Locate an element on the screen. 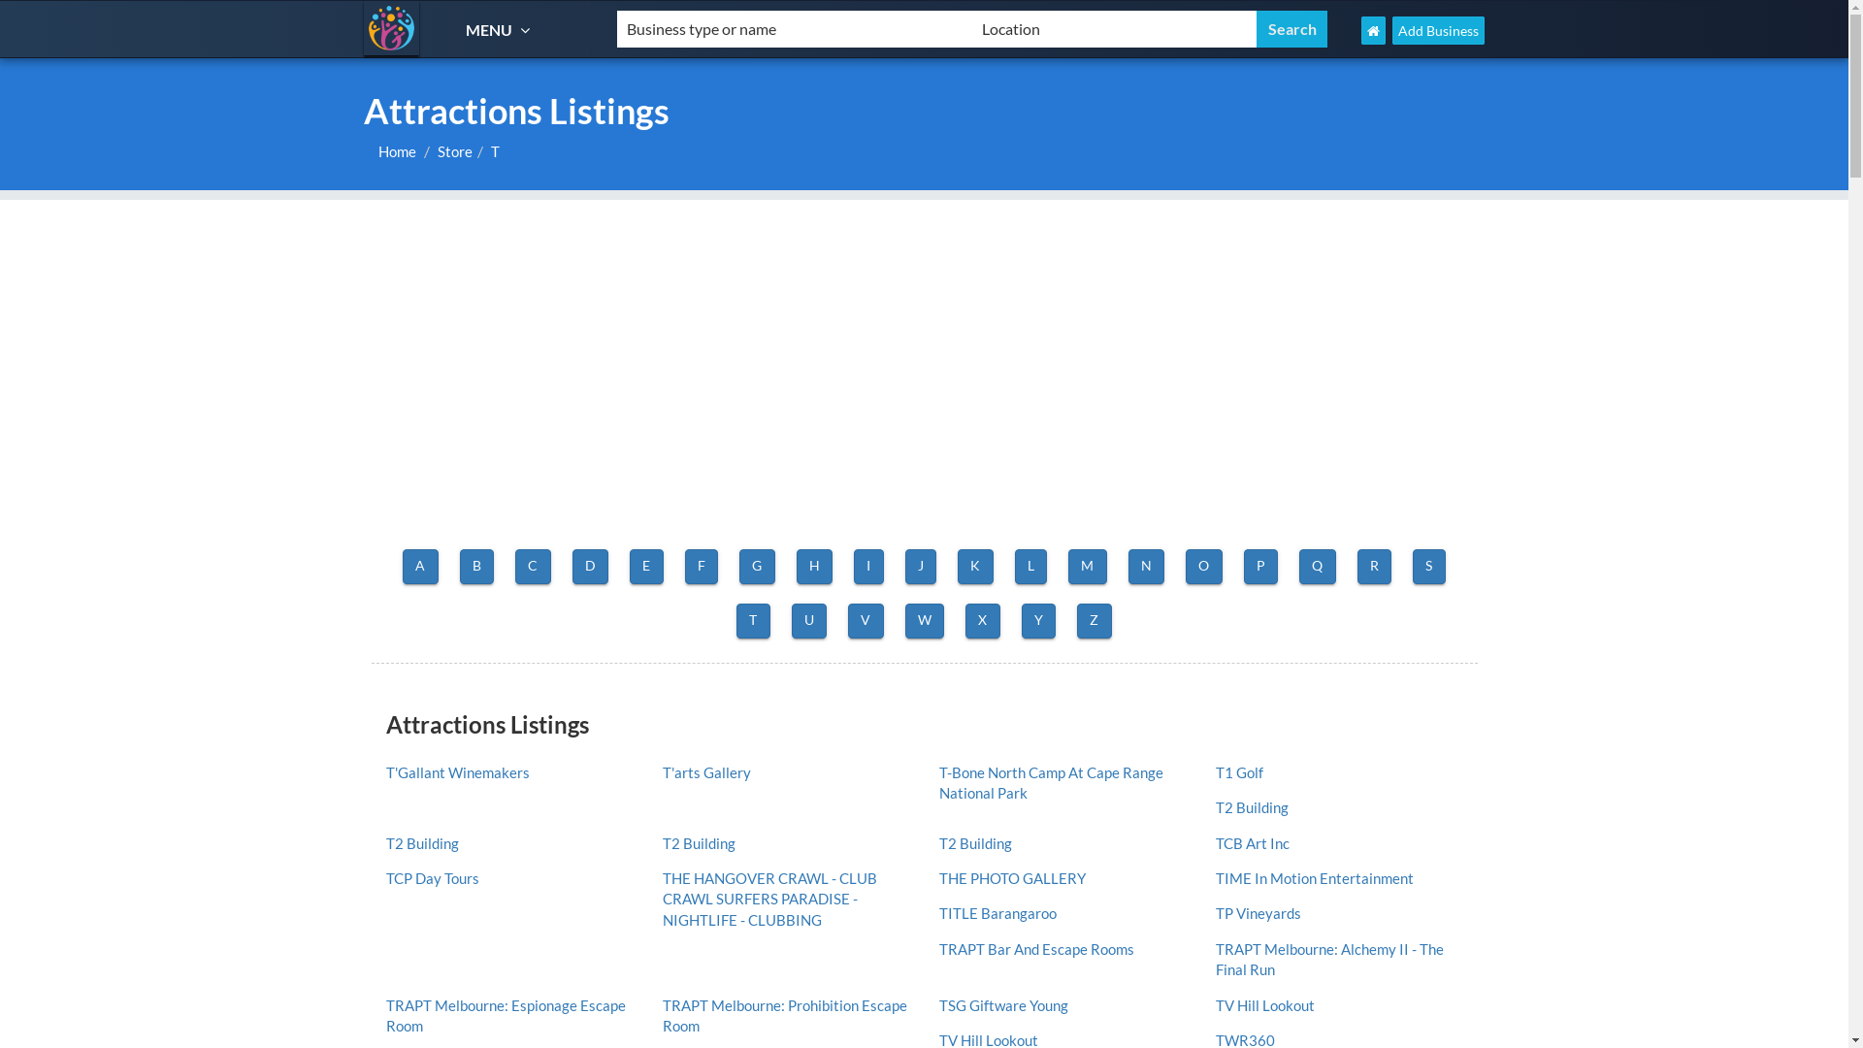 The image size is (1863, 1048). Store is located at coordinates (455, 151).